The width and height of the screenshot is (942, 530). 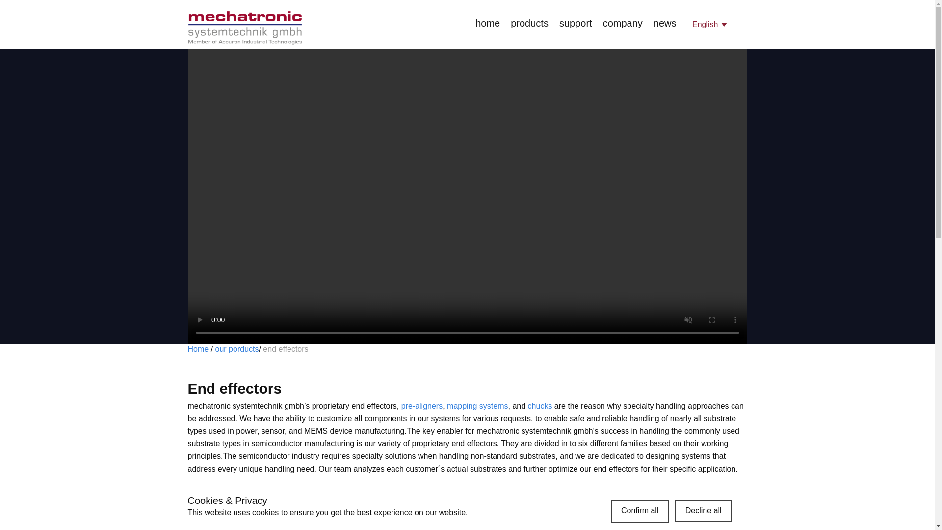 What do you see at coordinates (704, 510) in the screenshot?
I see `Decline all` at bounding box center [704, 510].